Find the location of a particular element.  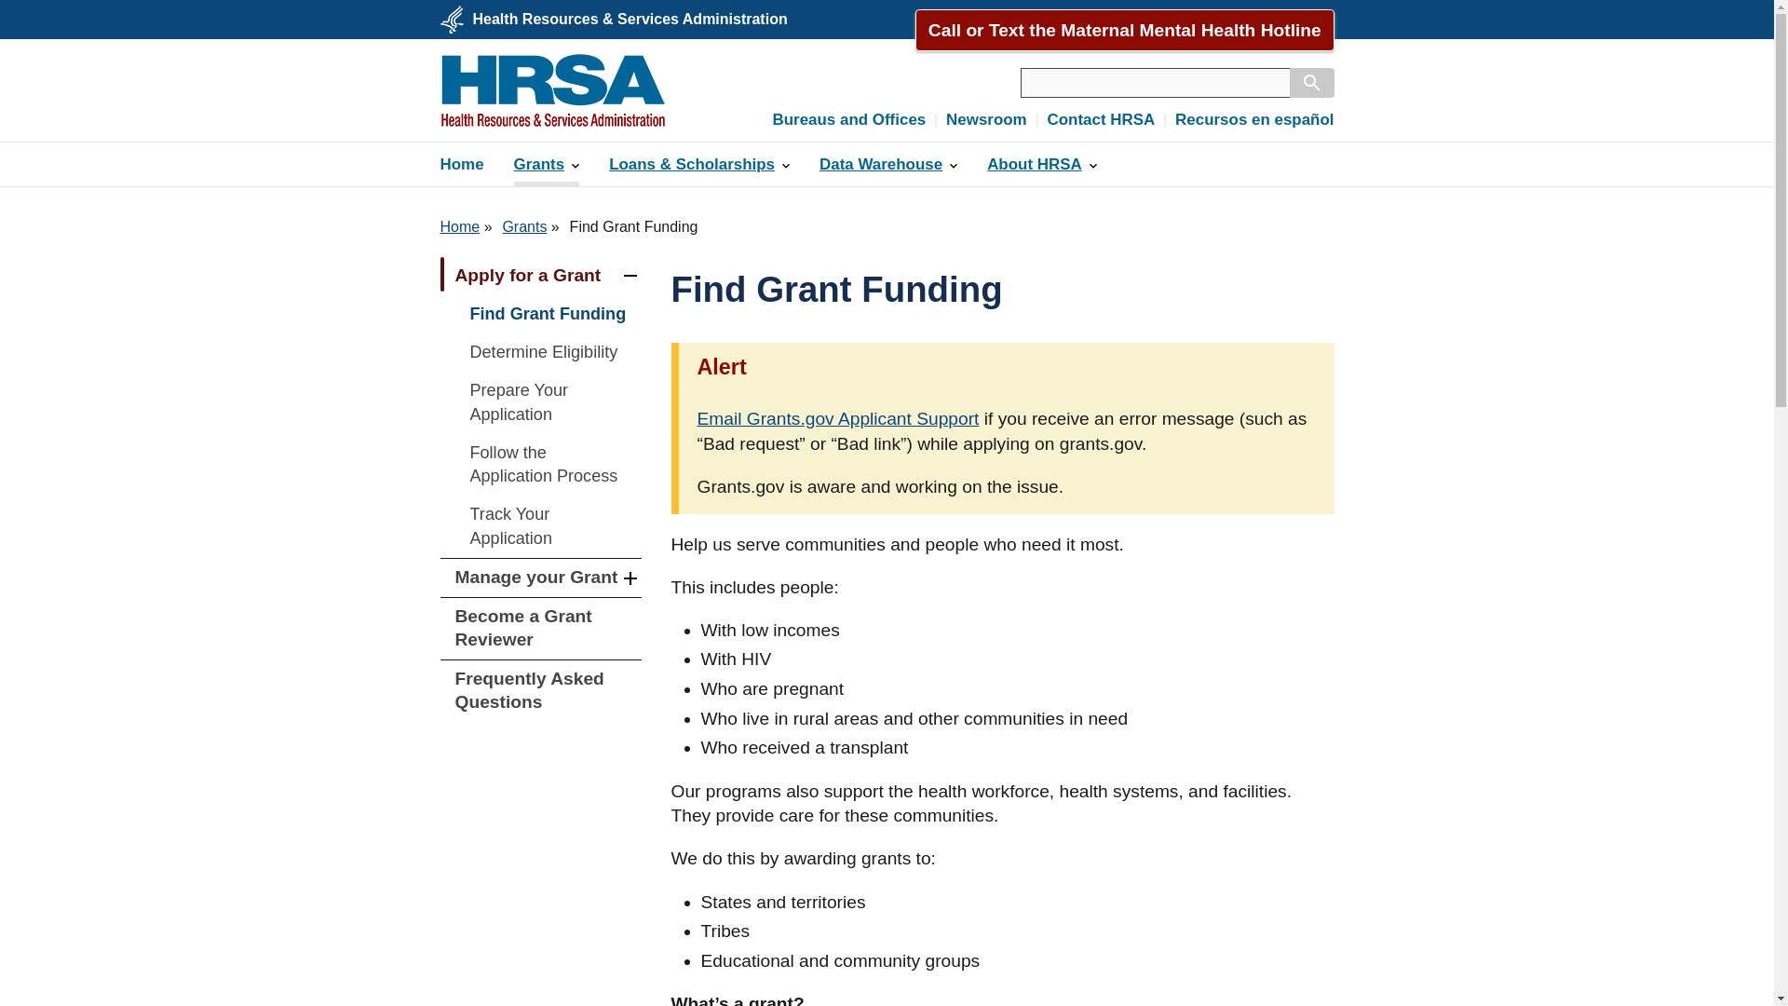

Newsroom is located at coordinates (985, 119).